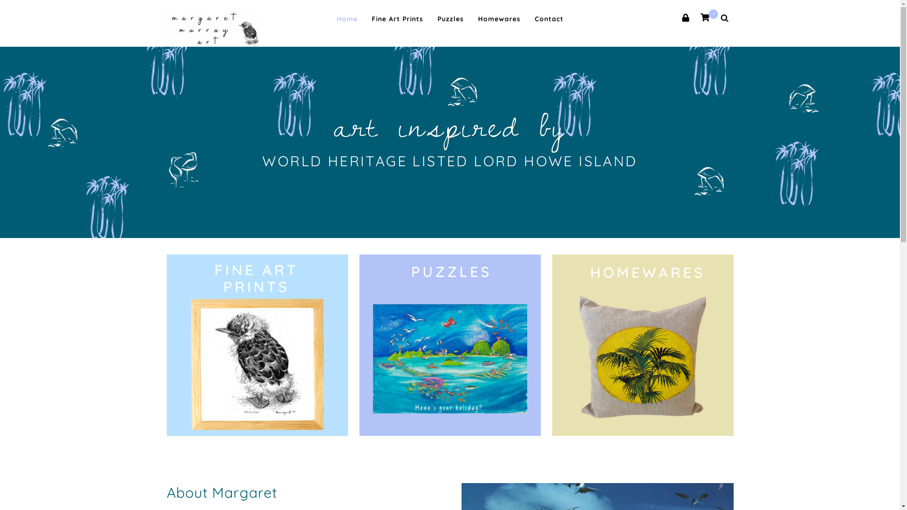 Image resolution: width=907 pixels, height=510 pixels. What do you see at coordinates (11, 5) in the screenshot?
I see `Search` at bounding box center [11, 5].